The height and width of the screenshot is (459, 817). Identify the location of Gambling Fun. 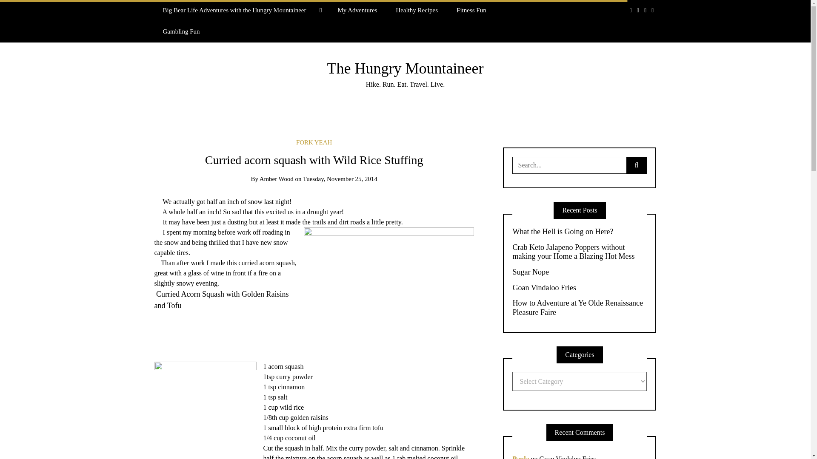
(181, 31).